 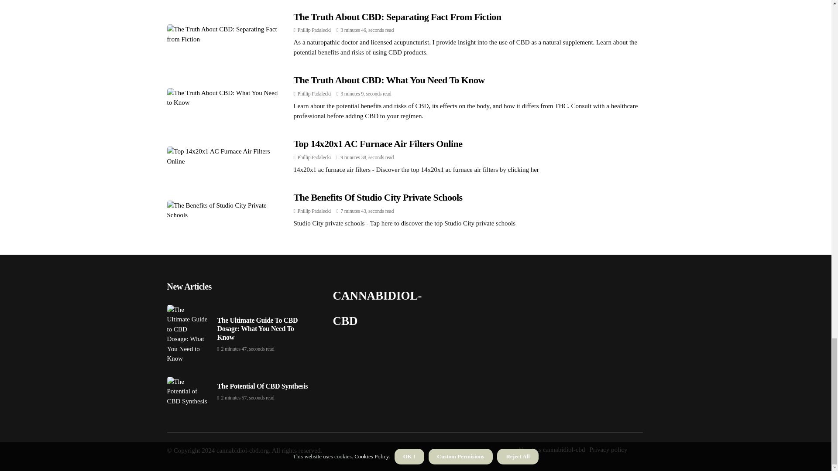 What do you see at coordinates (314, 211) in the screenshot?
I see `Posts by Phillip Padalecki` at bounding box center [314, 211].